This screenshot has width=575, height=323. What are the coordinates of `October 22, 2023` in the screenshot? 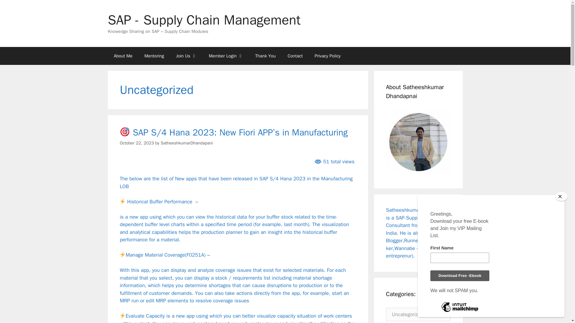 It's located at (137, 143).